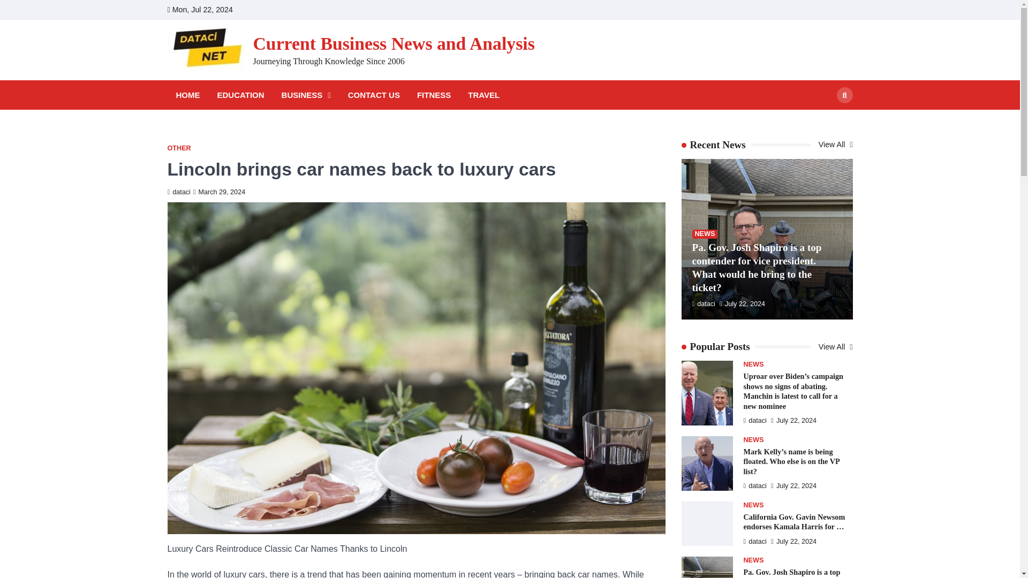 The image size is (1028, 578). Describe the element at coordinates (767, 10) in the screenshot. I see `Home` at that location.